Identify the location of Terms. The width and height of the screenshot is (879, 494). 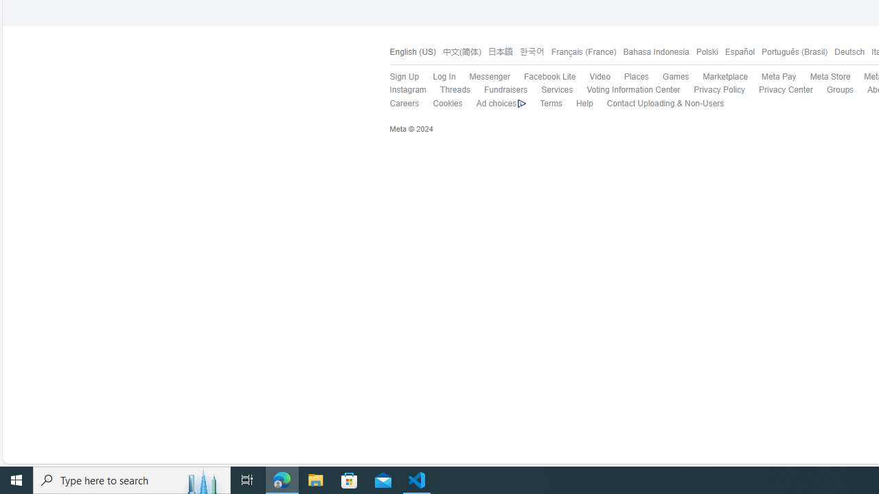
(551, 103).